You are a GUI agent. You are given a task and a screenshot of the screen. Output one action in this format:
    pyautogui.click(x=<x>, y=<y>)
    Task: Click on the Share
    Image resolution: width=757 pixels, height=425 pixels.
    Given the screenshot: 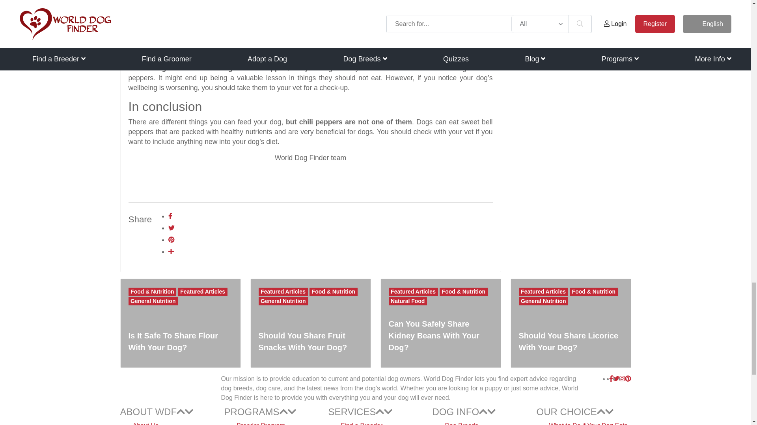 What is the action you would take?
    pyautogui.click(x=171, y=251)
    